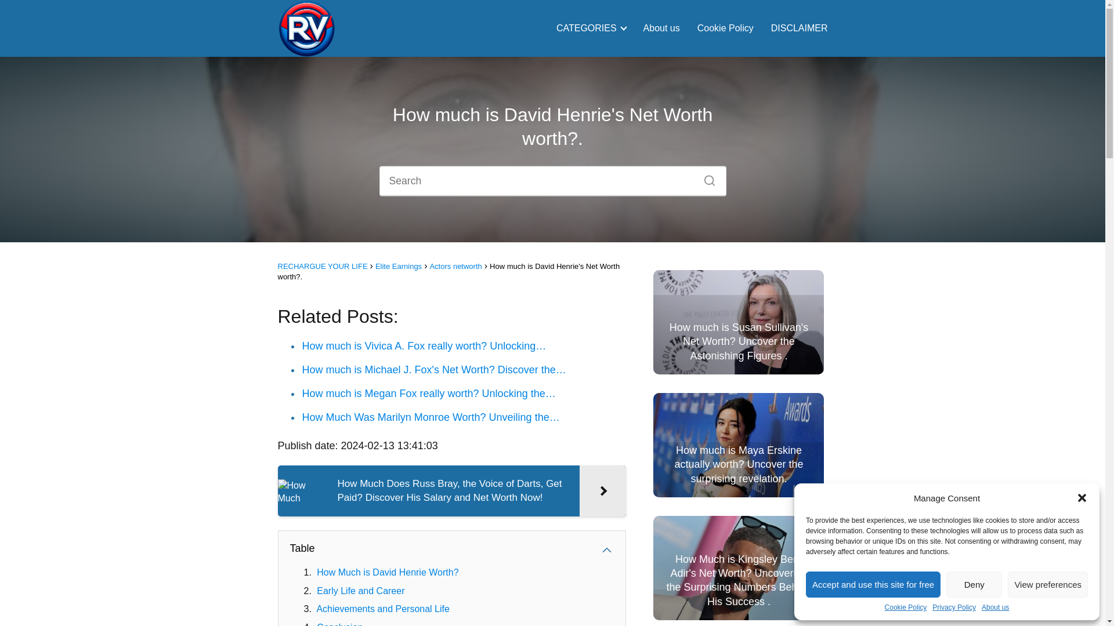  I want to click on View preferences, so click(1048, 584).